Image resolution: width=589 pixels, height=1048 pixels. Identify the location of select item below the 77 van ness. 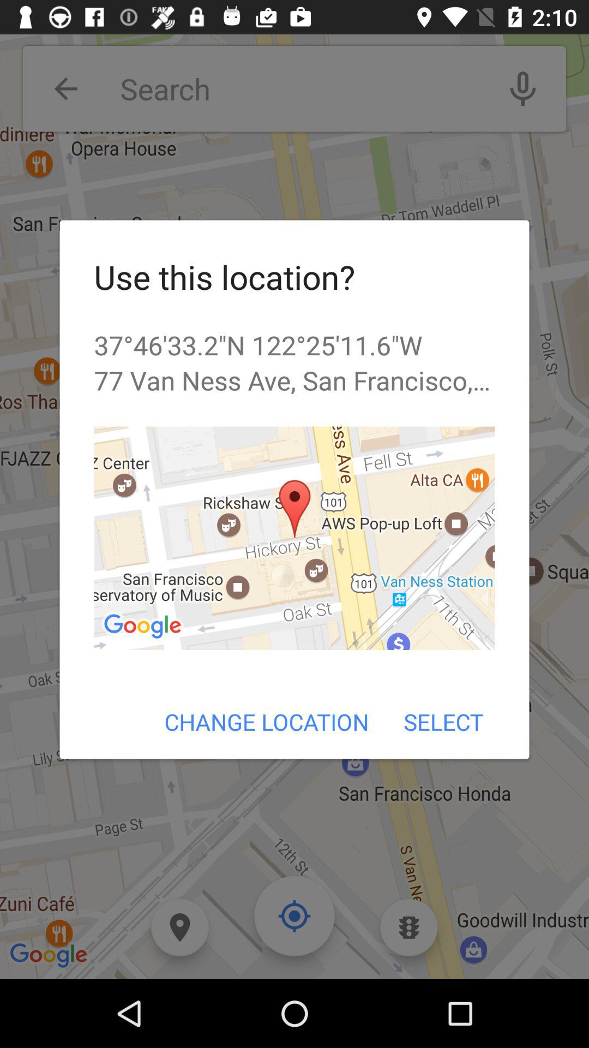
(294, 538).